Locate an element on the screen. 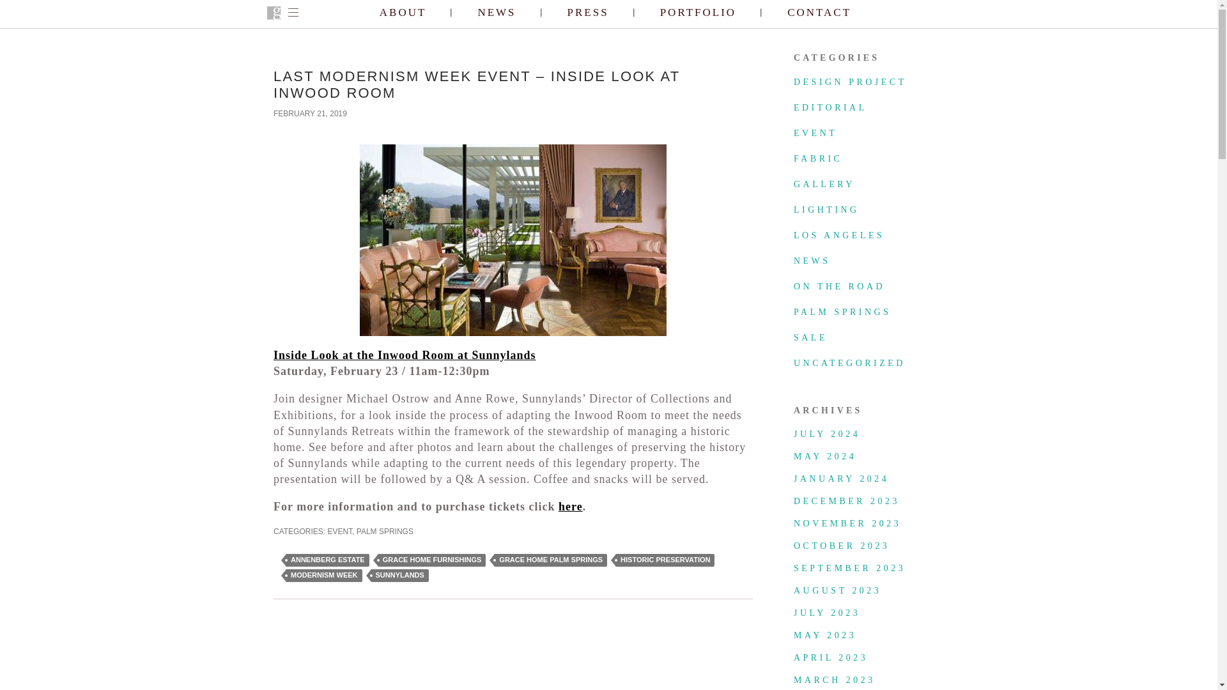  LOS ANGELES is located at coordinates (839, 235).